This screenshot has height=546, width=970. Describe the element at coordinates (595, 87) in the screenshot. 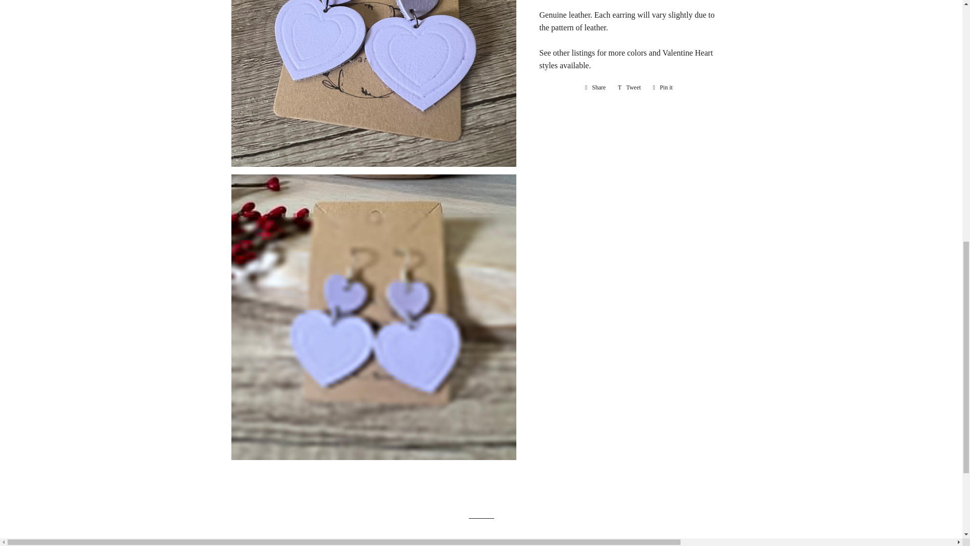

I see `Share on Facebook` at that location.